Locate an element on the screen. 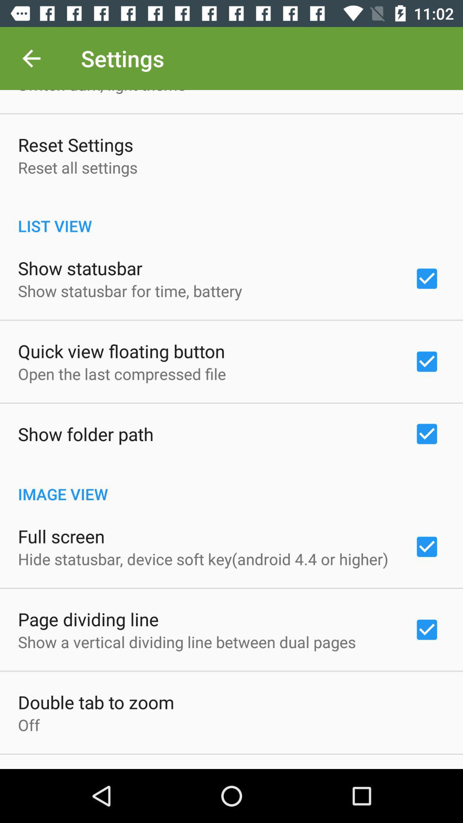 This screenshot has height=823, width=463. jump until show folder path item is located at coordinates (86, 434).